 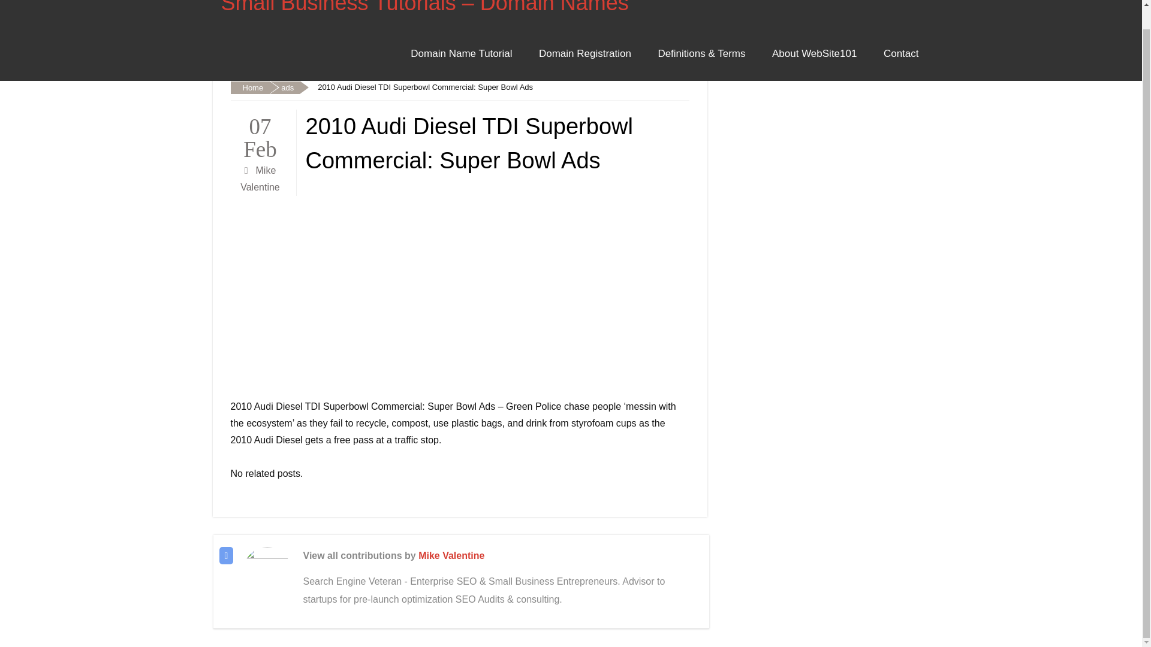 What do you see at coordinates (451, 556) in the screenshot?
I see `Mike Valentine` at bounding box center [451, 556].